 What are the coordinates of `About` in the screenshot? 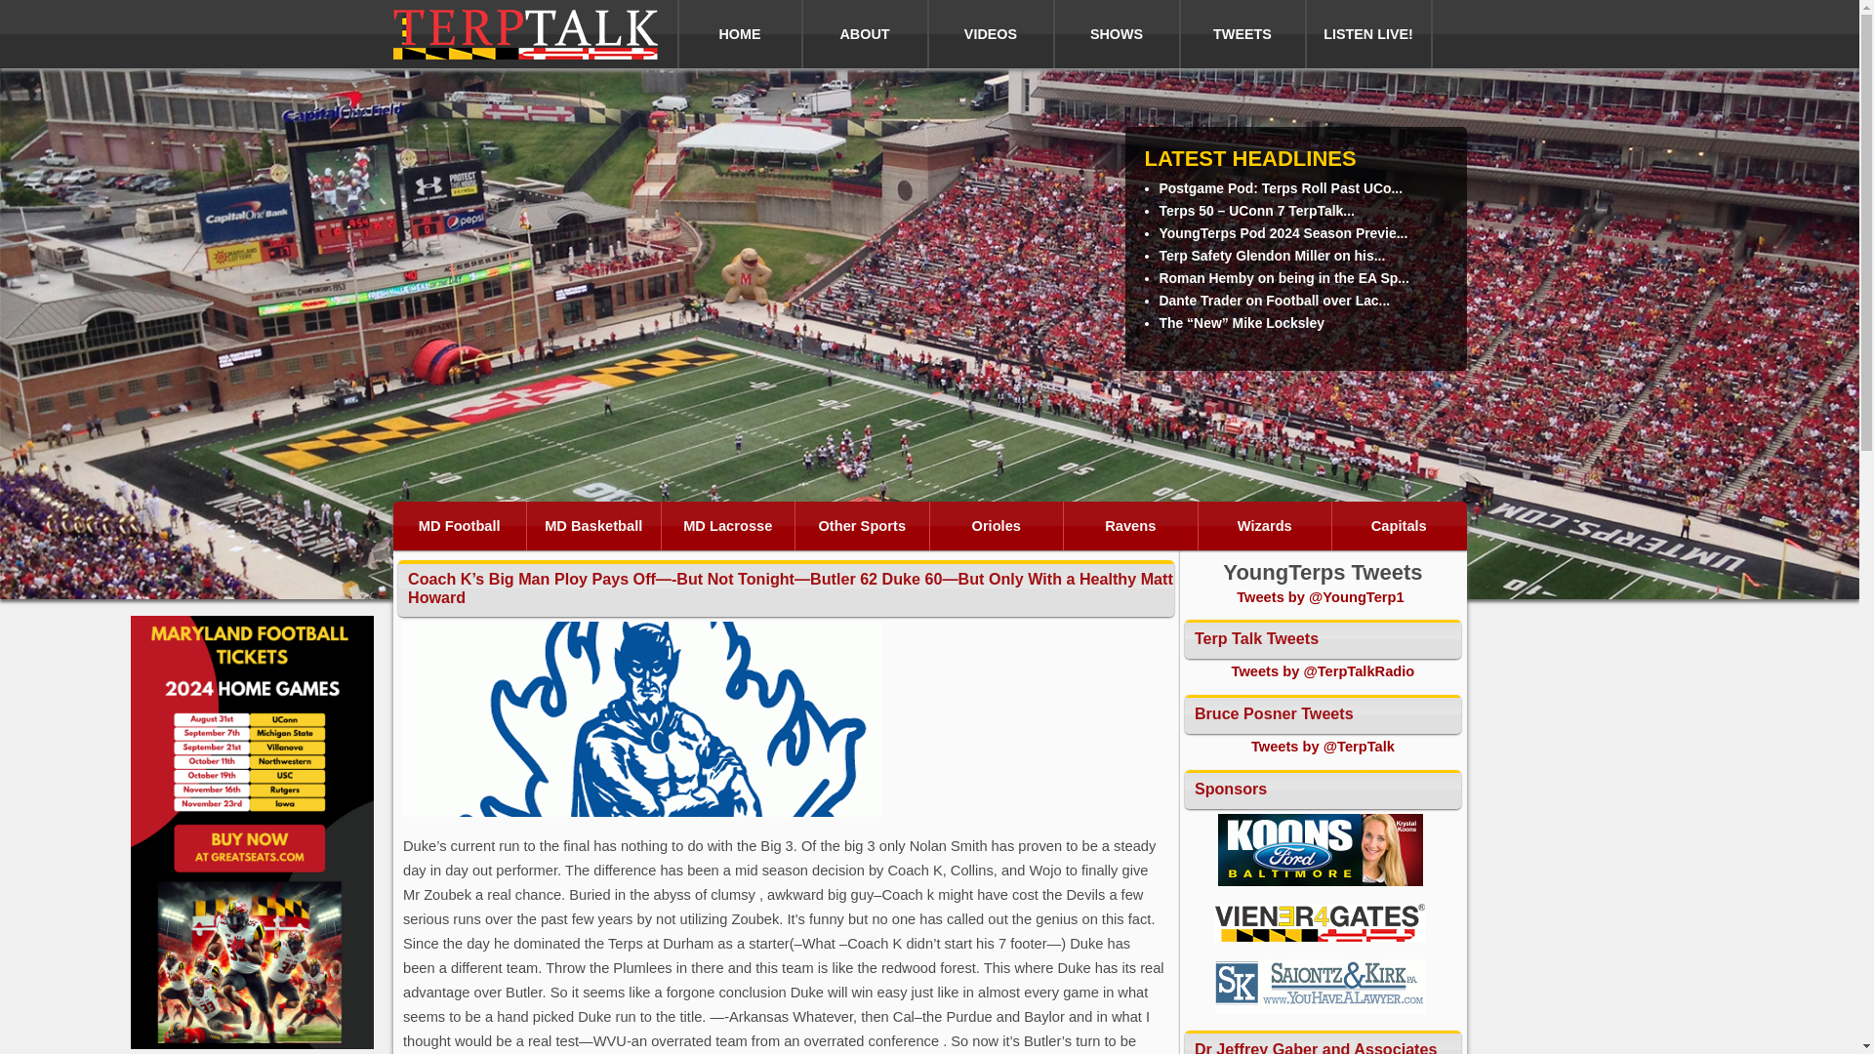 It's located at (865, 34).